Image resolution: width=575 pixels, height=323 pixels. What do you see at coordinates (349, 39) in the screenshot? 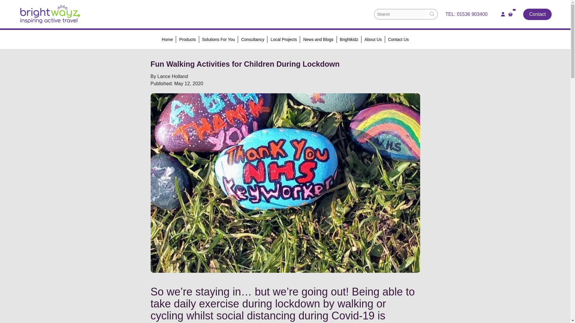
I see `Brightkidz` at bounding box center [349, 39].